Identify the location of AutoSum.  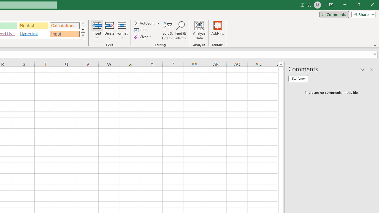
(147, 23).